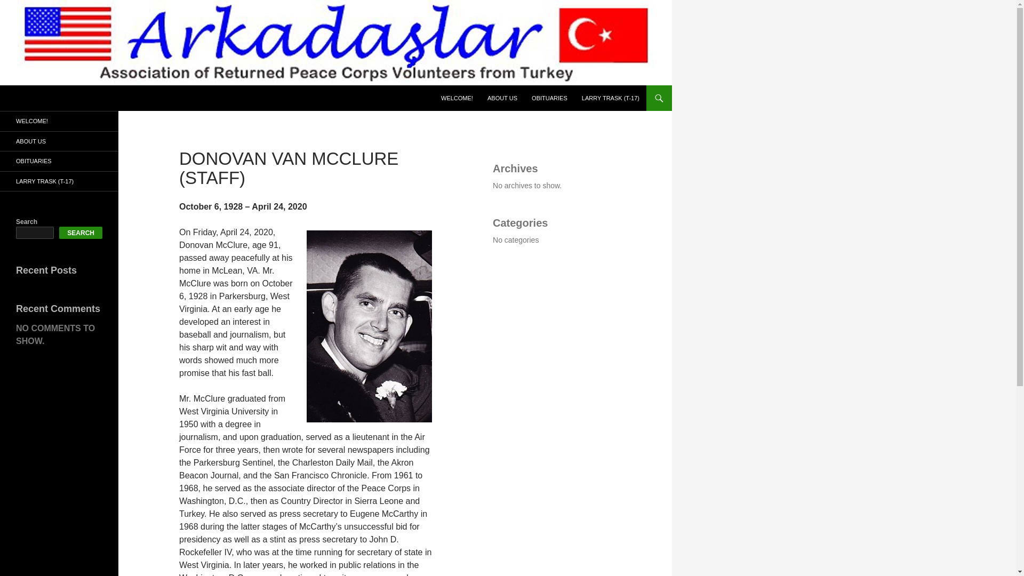 The height and width of the screenshot is (576, 1024). What do you see at coordinates (59, 141) in the screenshot?
I see `ABOUT US` at bounding box center [59, 141].